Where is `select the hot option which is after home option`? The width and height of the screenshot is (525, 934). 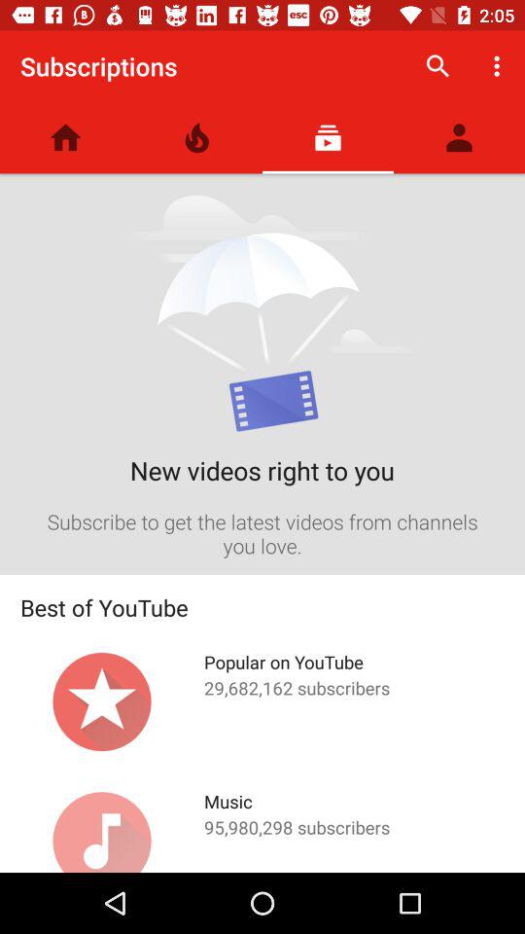
select the hot option which is after home option is located at coordinates (196, 137).